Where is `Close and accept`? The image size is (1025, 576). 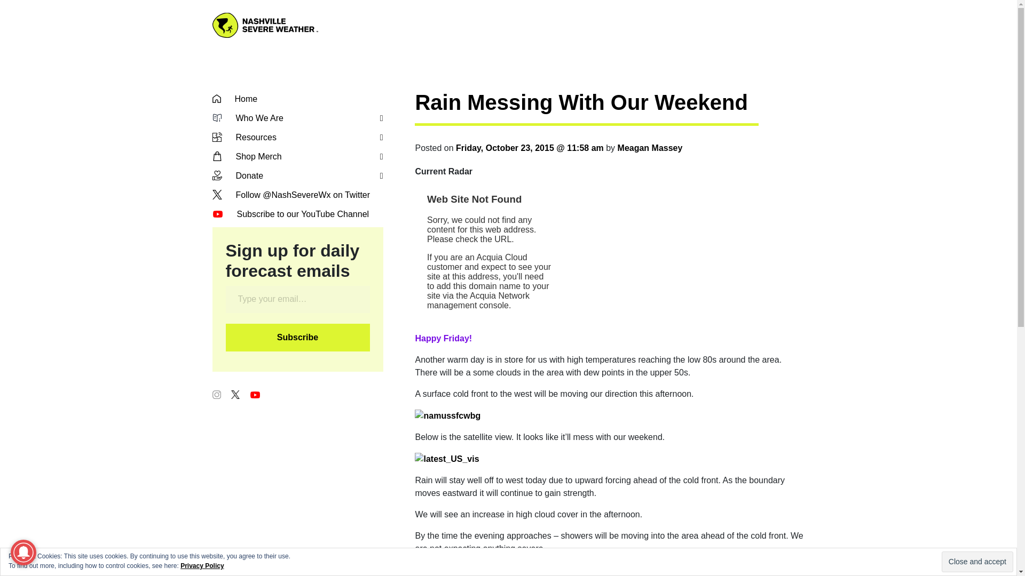
Close and accept is located at coordinates (977, 562).